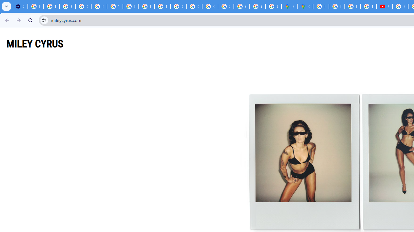 This screenshot has width=414, height=232. Describe the element at coordinates (146, 6) in the screenshot. I see `Privacy Help Center - Policies Help` at that location.